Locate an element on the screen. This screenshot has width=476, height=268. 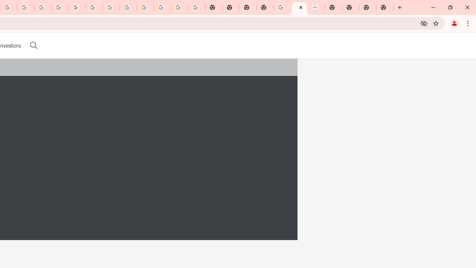
New Tab is located at coordinates (265, 7).